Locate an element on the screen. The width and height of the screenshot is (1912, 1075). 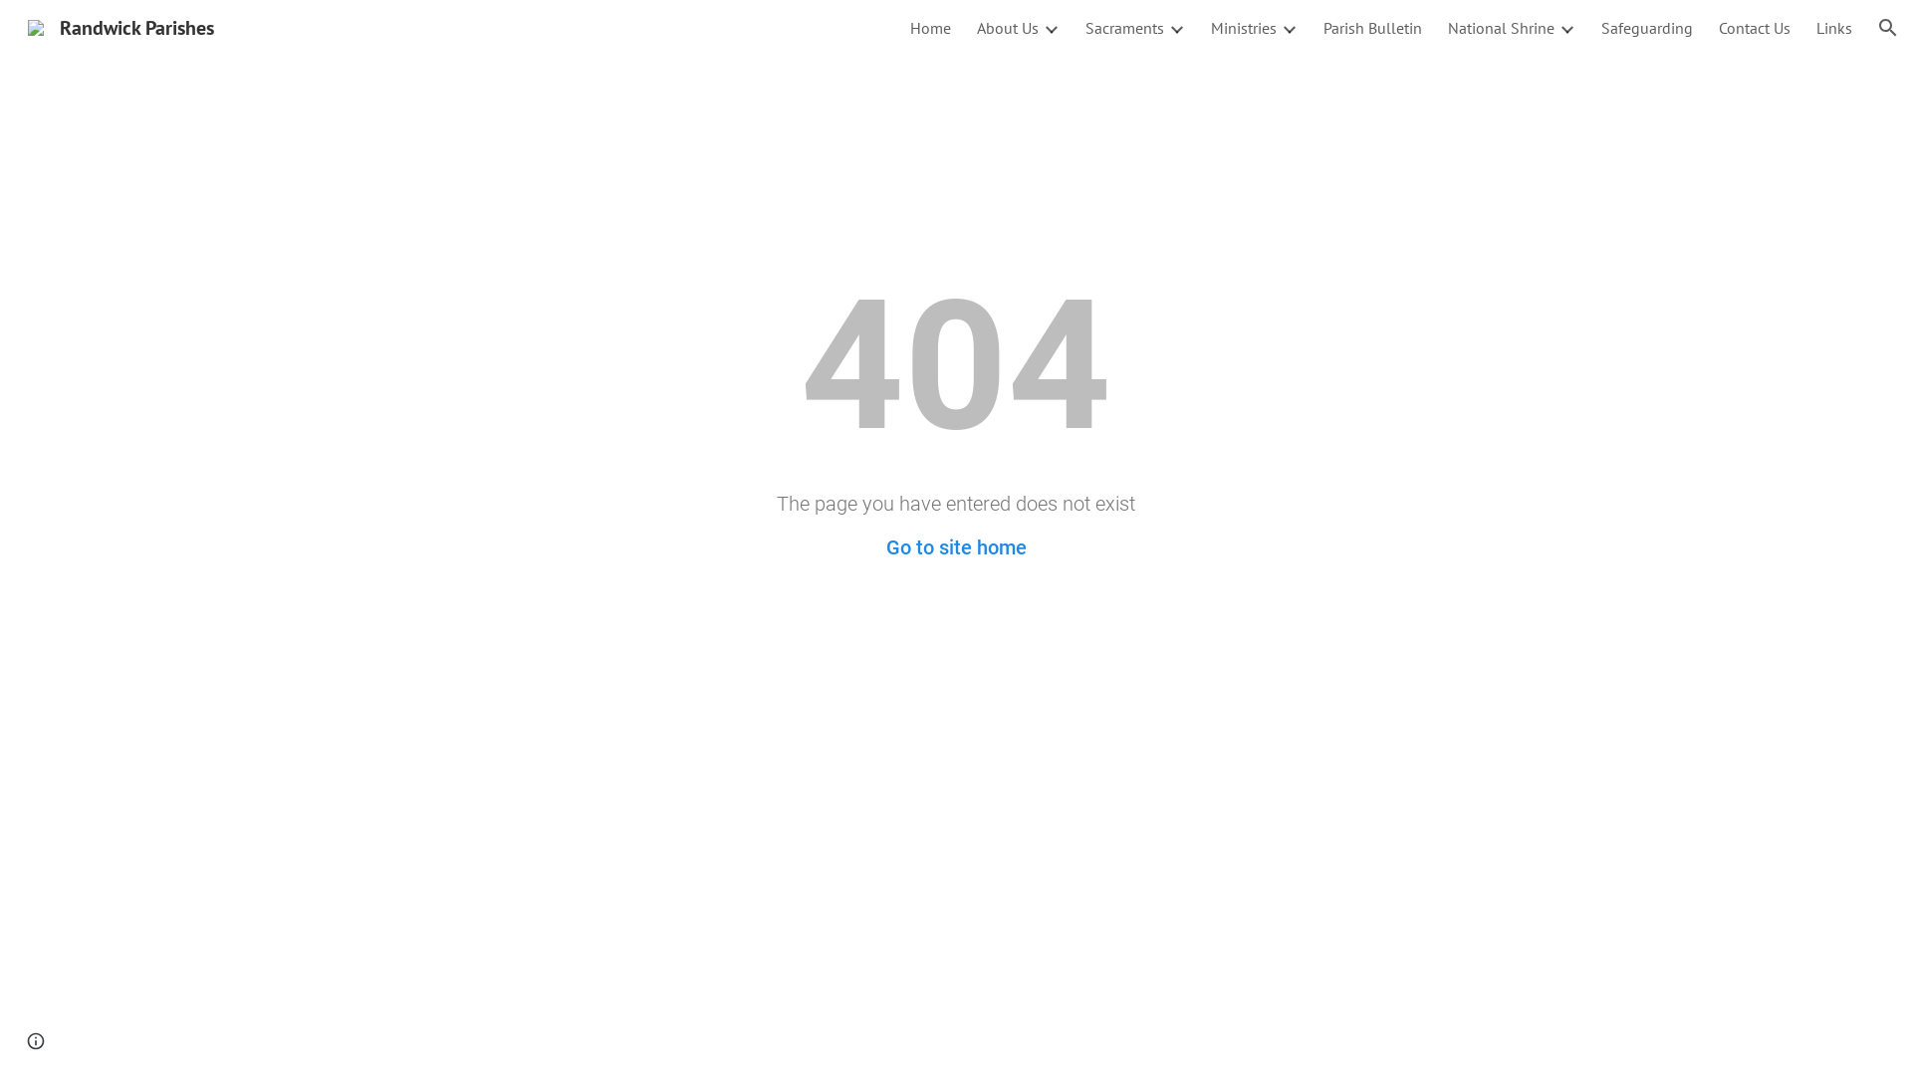
National Shrine is located at coordinates (1502, 28).